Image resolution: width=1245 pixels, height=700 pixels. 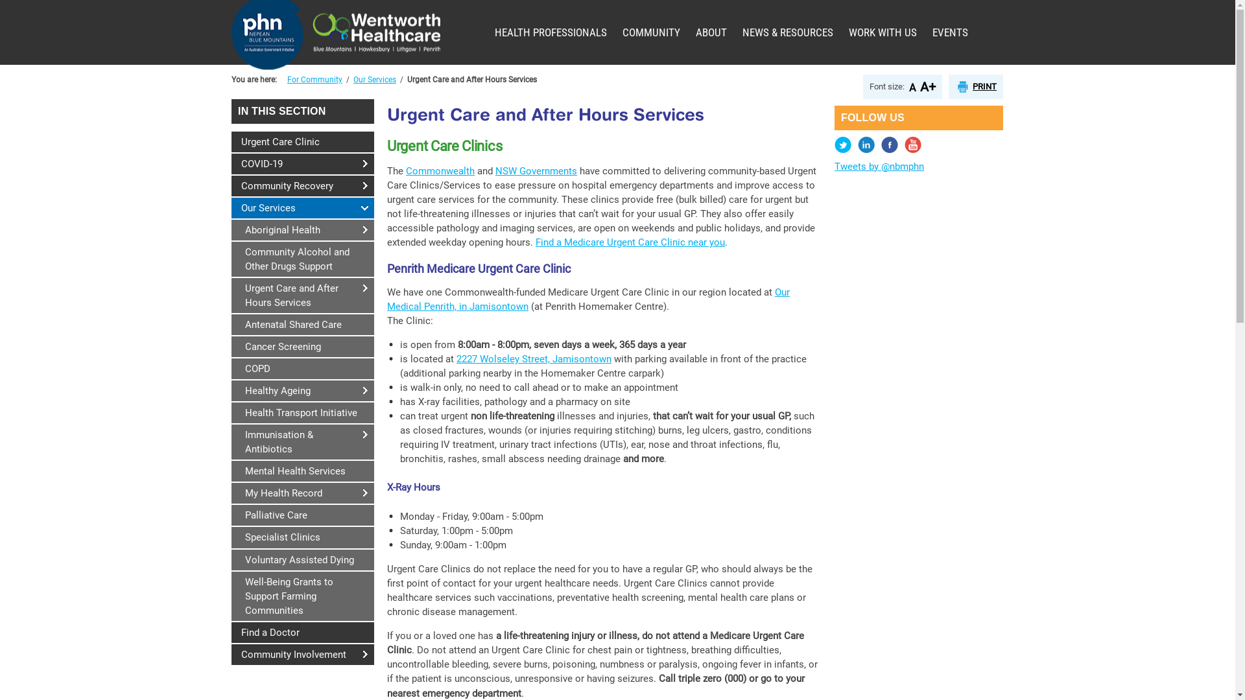 What do you see at coordinates (589, 299) in the screenshot?
I see `Our Medical Penrith, in Jamisontown` at bounding box center [589, 299].